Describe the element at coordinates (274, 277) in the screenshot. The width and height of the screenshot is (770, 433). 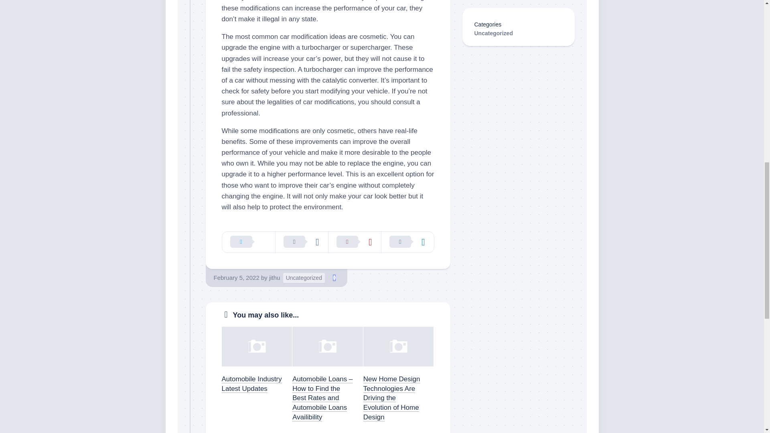
I see `jithu` at that location.